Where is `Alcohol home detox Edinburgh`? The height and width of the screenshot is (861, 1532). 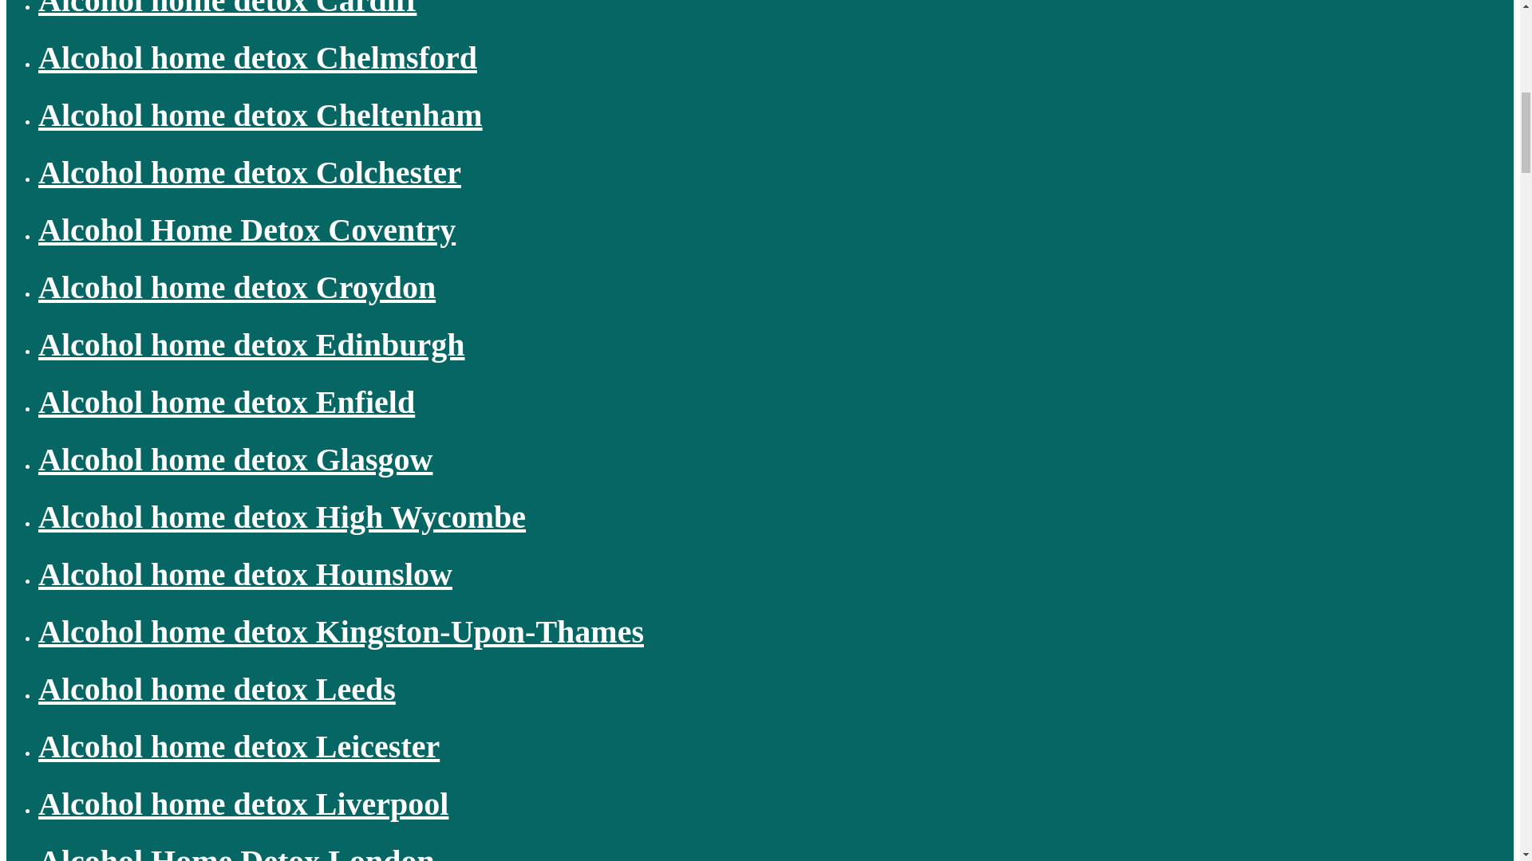 Alcohol home detox Edinburgh is located at coordinates (252, 344).